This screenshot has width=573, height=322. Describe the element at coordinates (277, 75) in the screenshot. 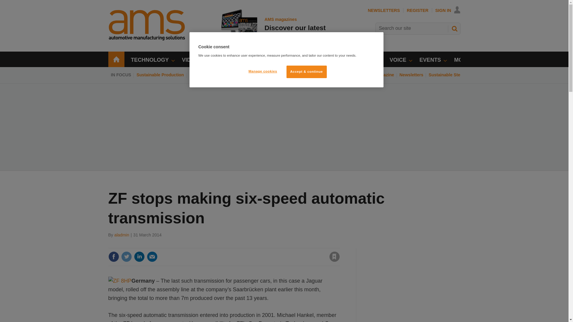

I see `Manufacturing Engineering` at that location.